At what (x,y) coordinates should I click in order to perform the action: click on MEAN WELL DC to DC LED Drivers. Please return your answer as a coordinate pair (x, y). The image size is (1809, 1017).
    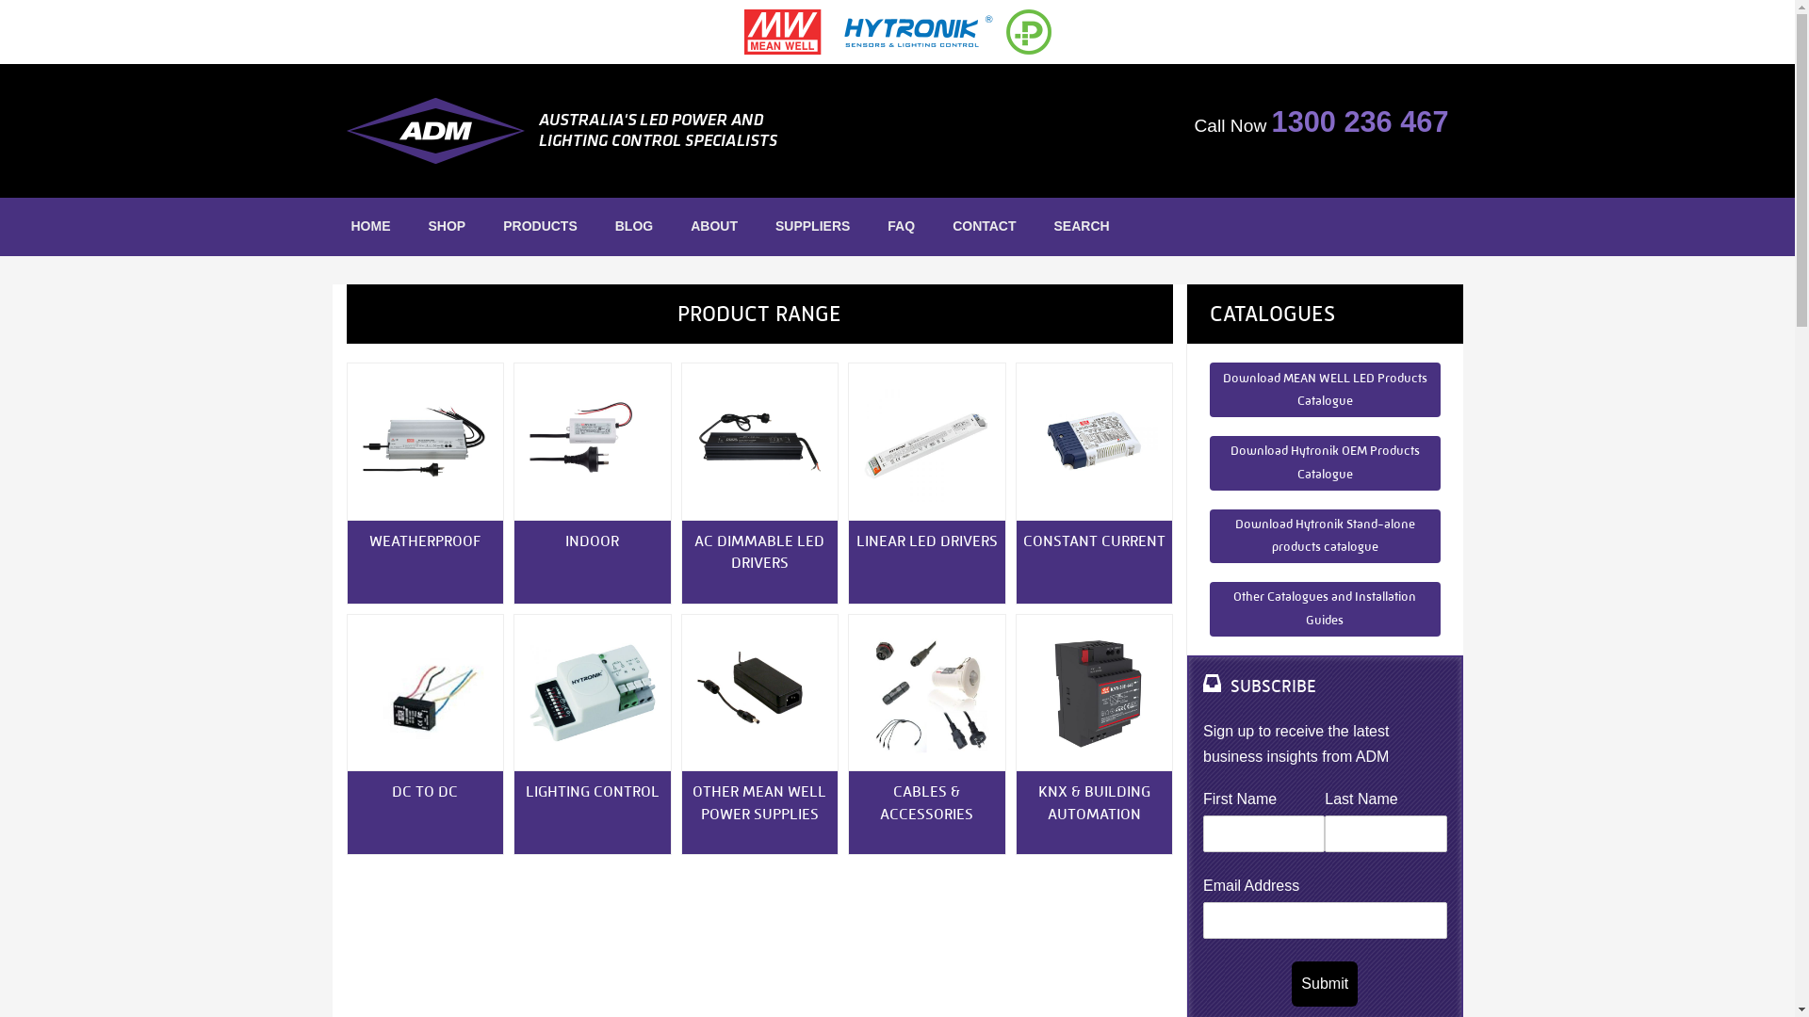
    Looking at the image, I should click on (441, 708).